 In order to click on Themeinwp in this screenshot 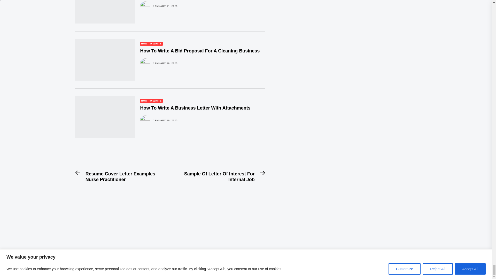, I will do `click(85, 266)`.